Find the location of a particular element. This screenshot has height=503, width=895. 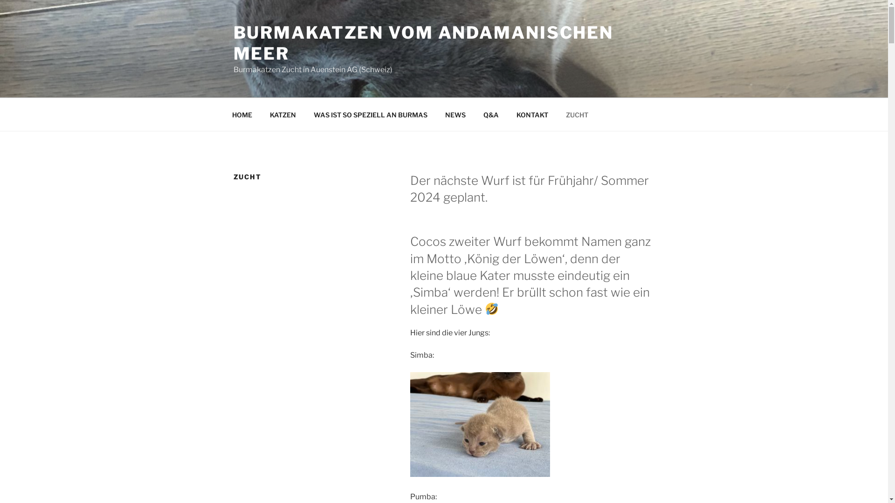

WAS IST SO SPEZIELL AN BURMAS is located at coordinates (371, 115).